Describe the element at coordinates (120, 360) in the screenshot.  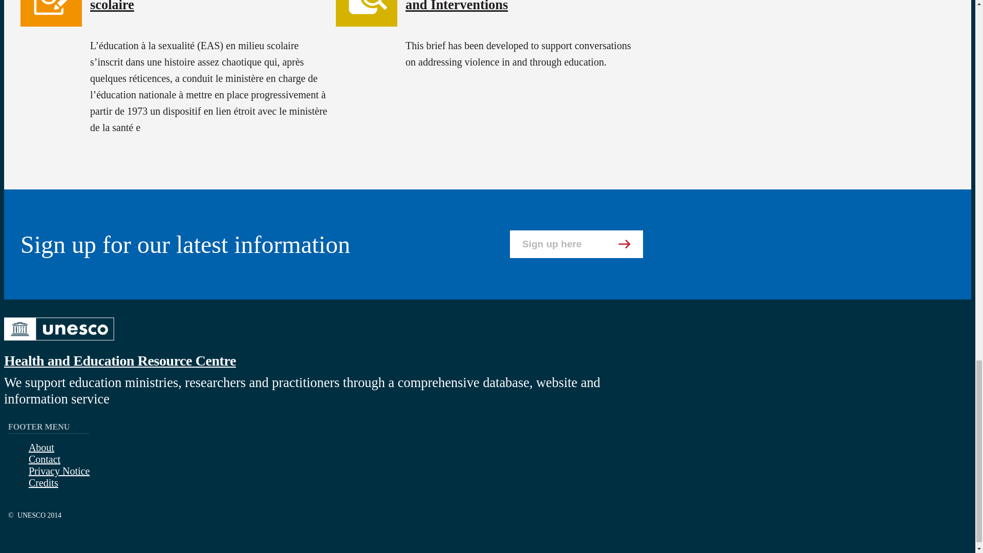
I see `Home` at that location.